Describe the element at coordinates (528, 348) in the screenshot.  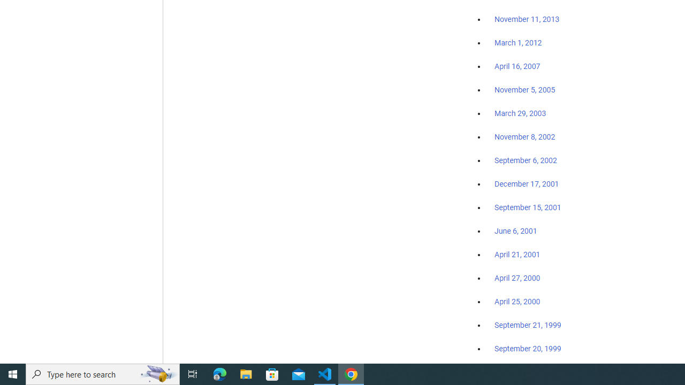
I see `September 20, 1999` at that location.